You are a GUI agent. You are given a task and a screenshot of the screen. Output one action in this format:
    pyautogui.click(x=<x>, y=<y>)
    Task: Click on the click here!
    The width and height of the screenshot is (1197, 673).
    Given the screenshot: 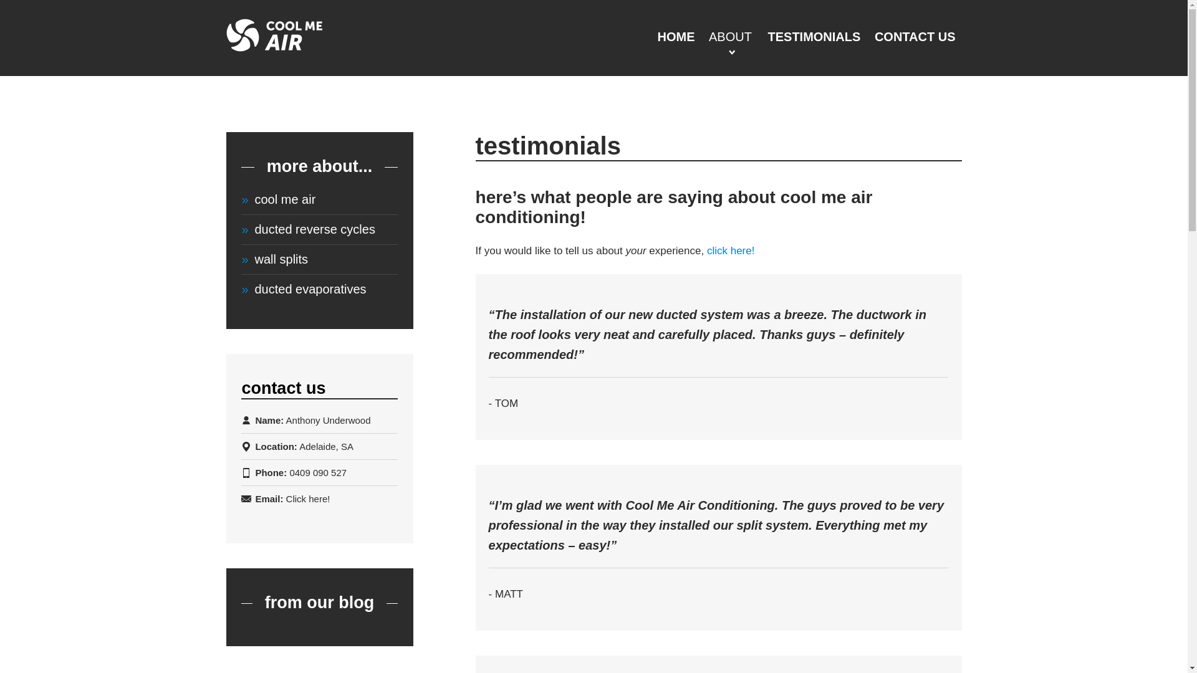 What is the action you would take?
    pyautogui.click(x=731, y=251)
    